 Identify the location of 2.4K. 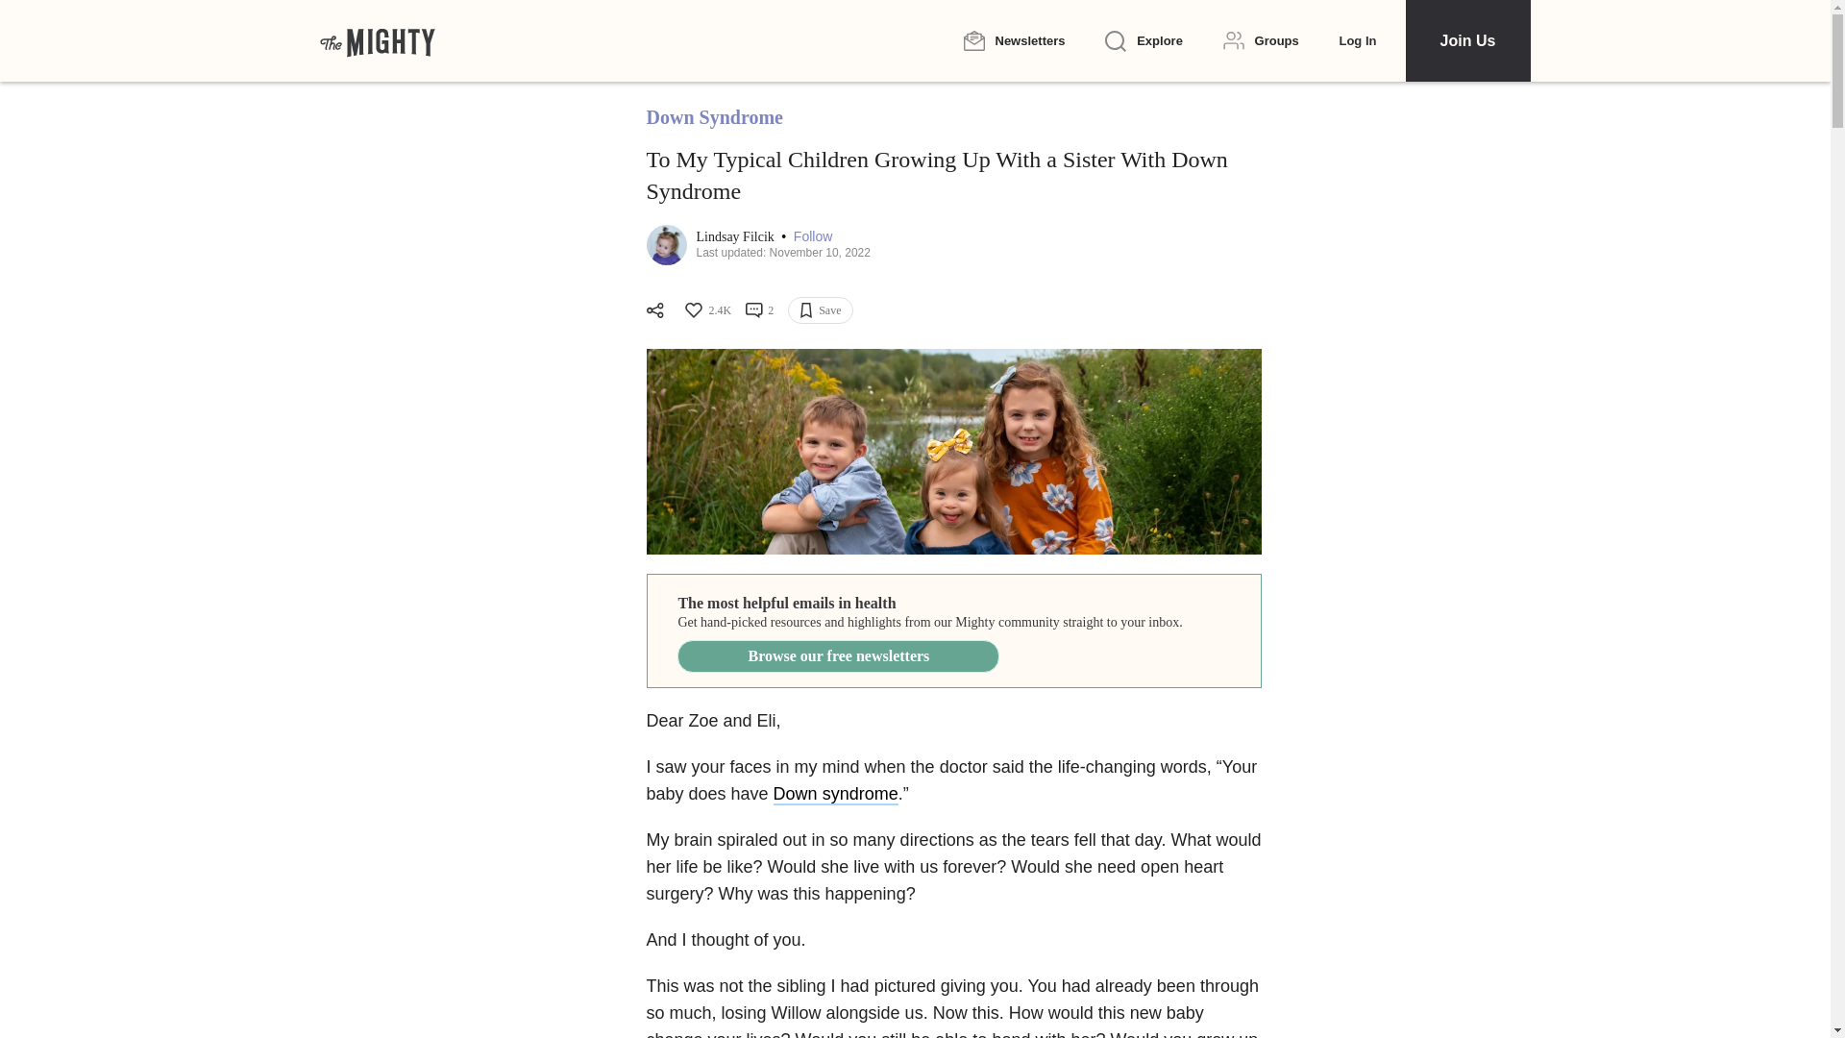
(706, 309).